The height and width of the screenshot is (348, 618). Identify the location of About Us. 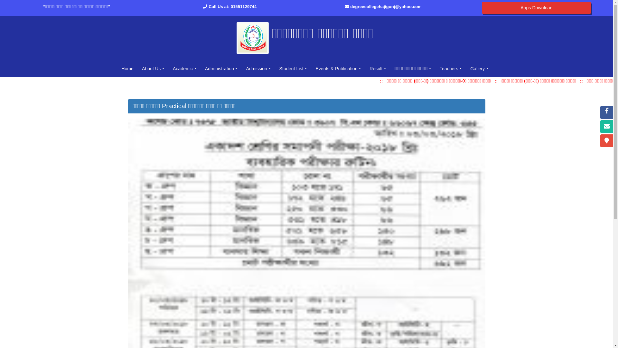
(153, 69).